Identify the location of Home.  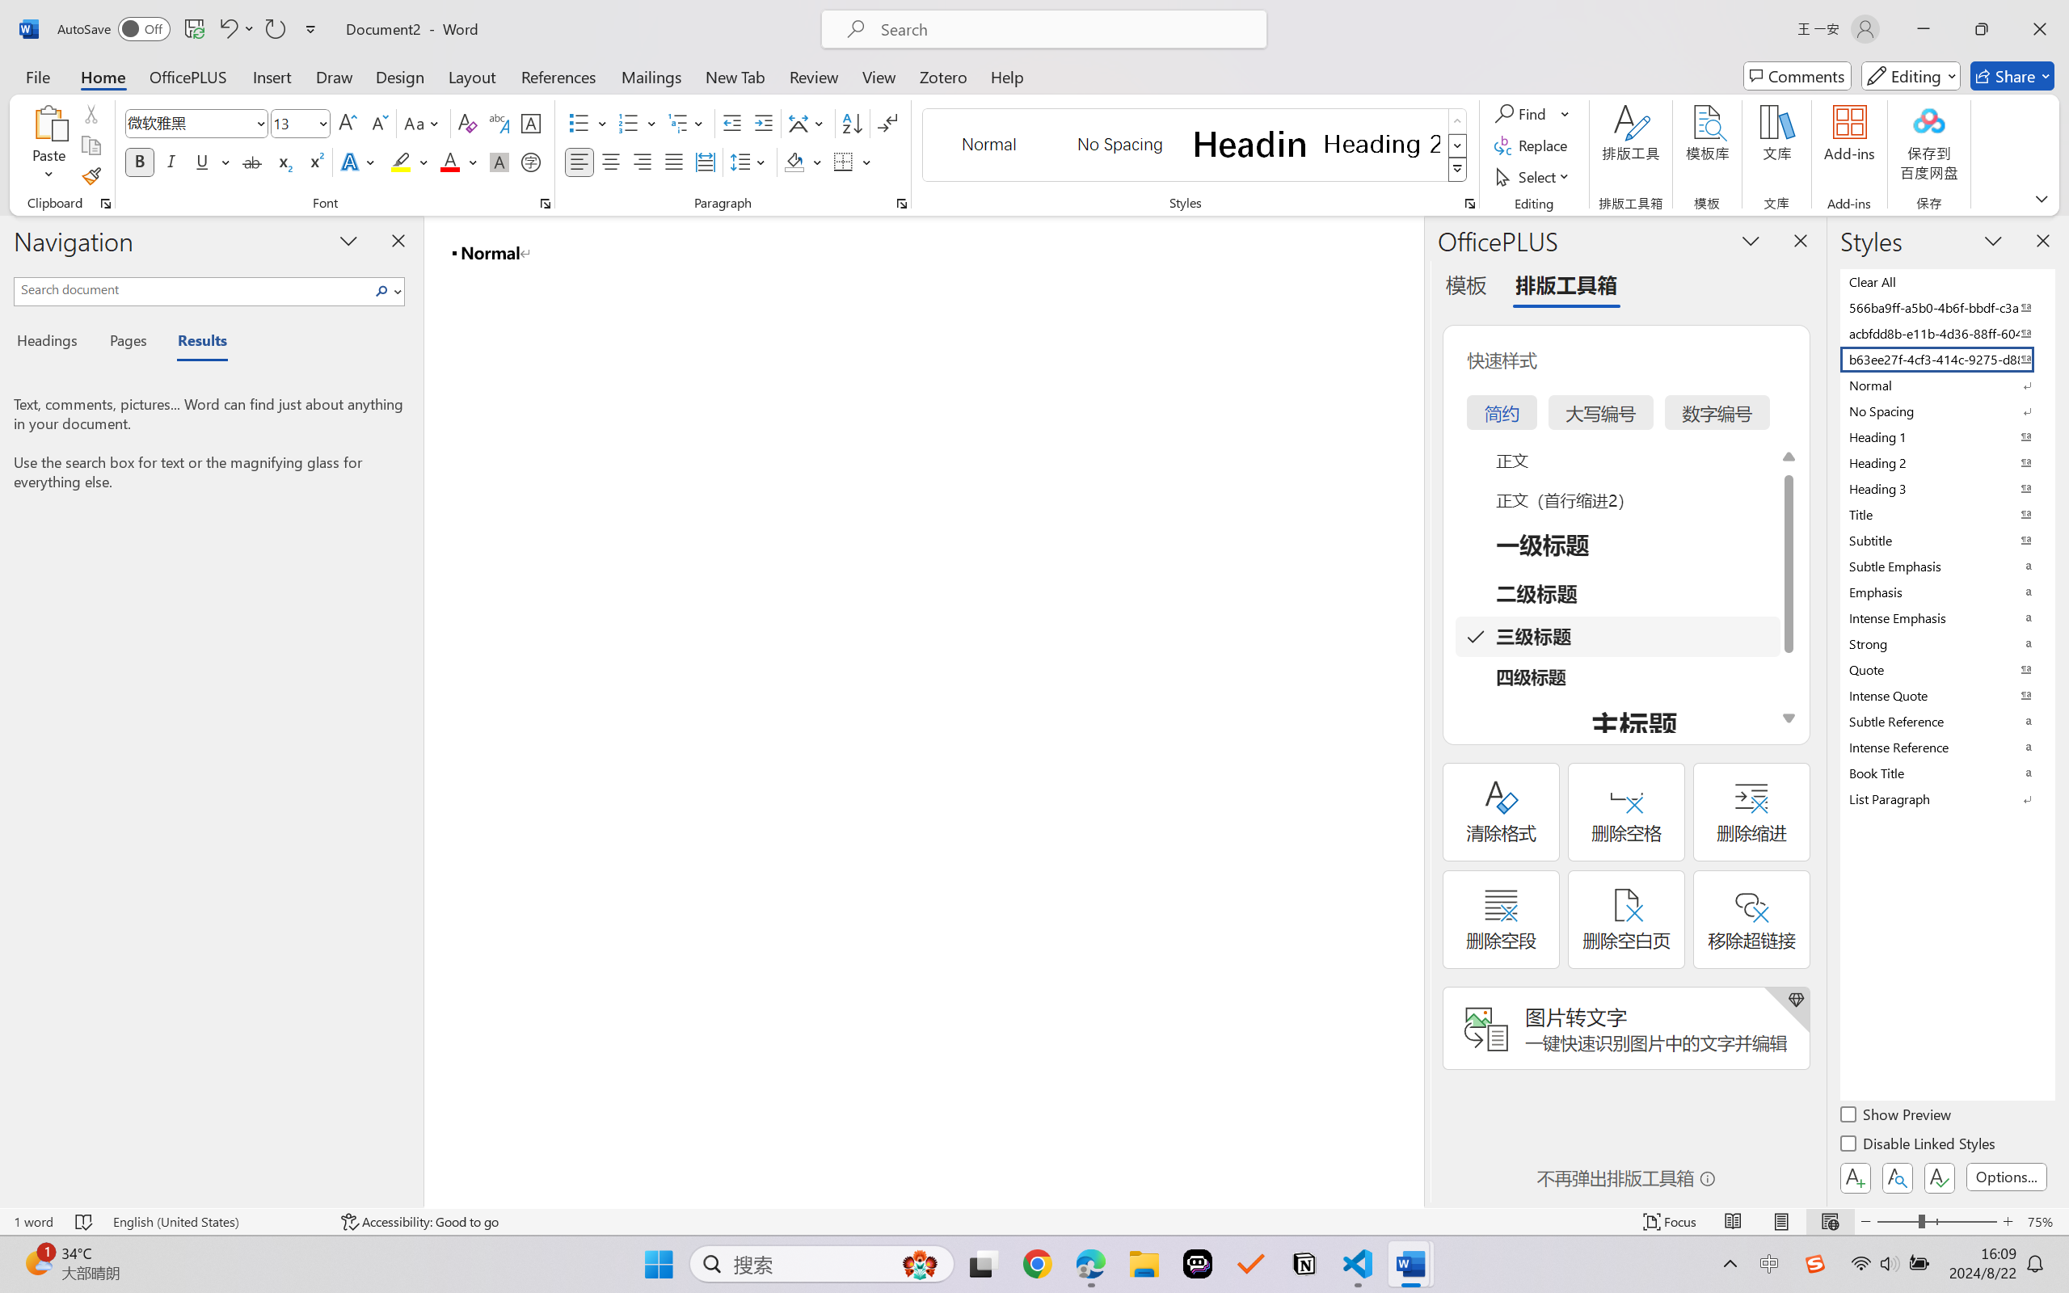
(103, 76).